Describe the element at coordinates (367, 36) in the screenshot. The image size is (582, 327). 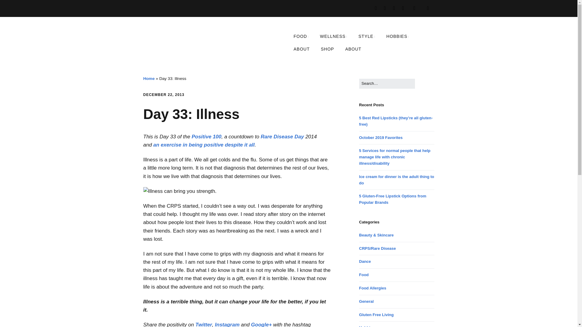
I see `STYLE` at that location.